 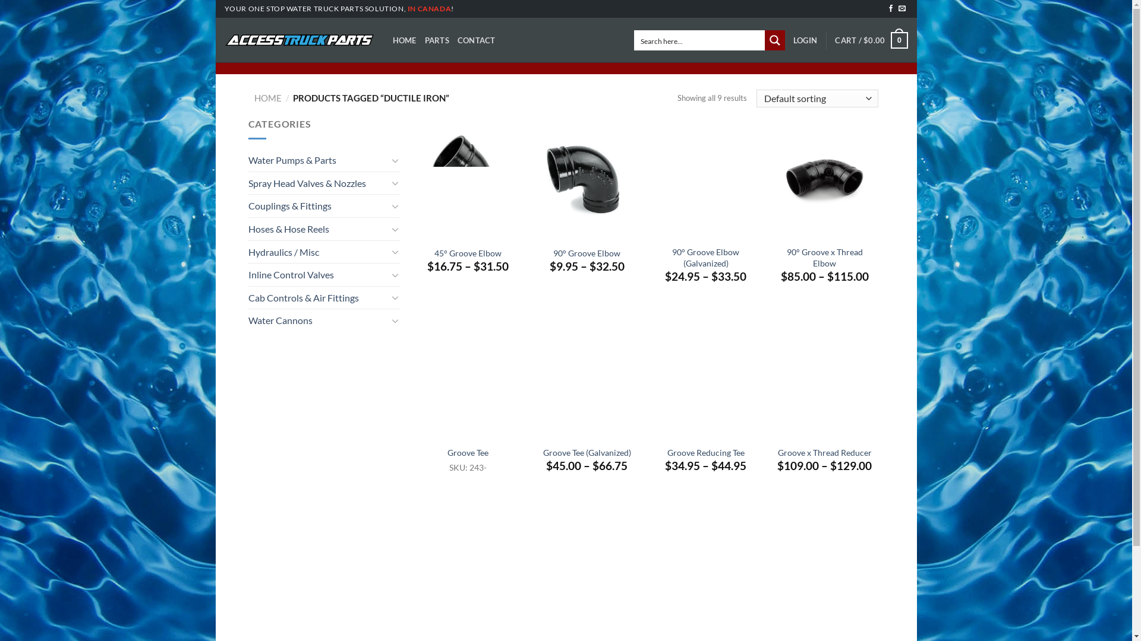 What do you see at coordinates (318, 229) in the screenshot?
I see `Hoses & Hose Reels` at bounding box center [318, 229].